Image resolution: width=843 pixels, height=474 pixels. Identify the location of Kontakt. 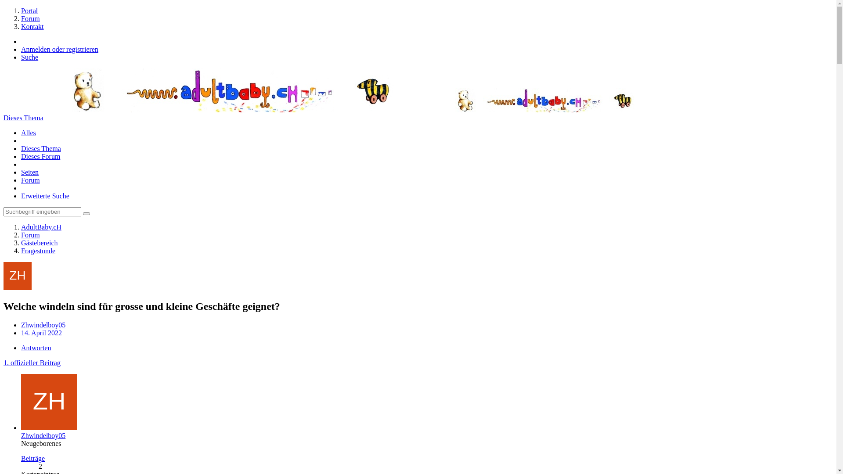
(32, 26).